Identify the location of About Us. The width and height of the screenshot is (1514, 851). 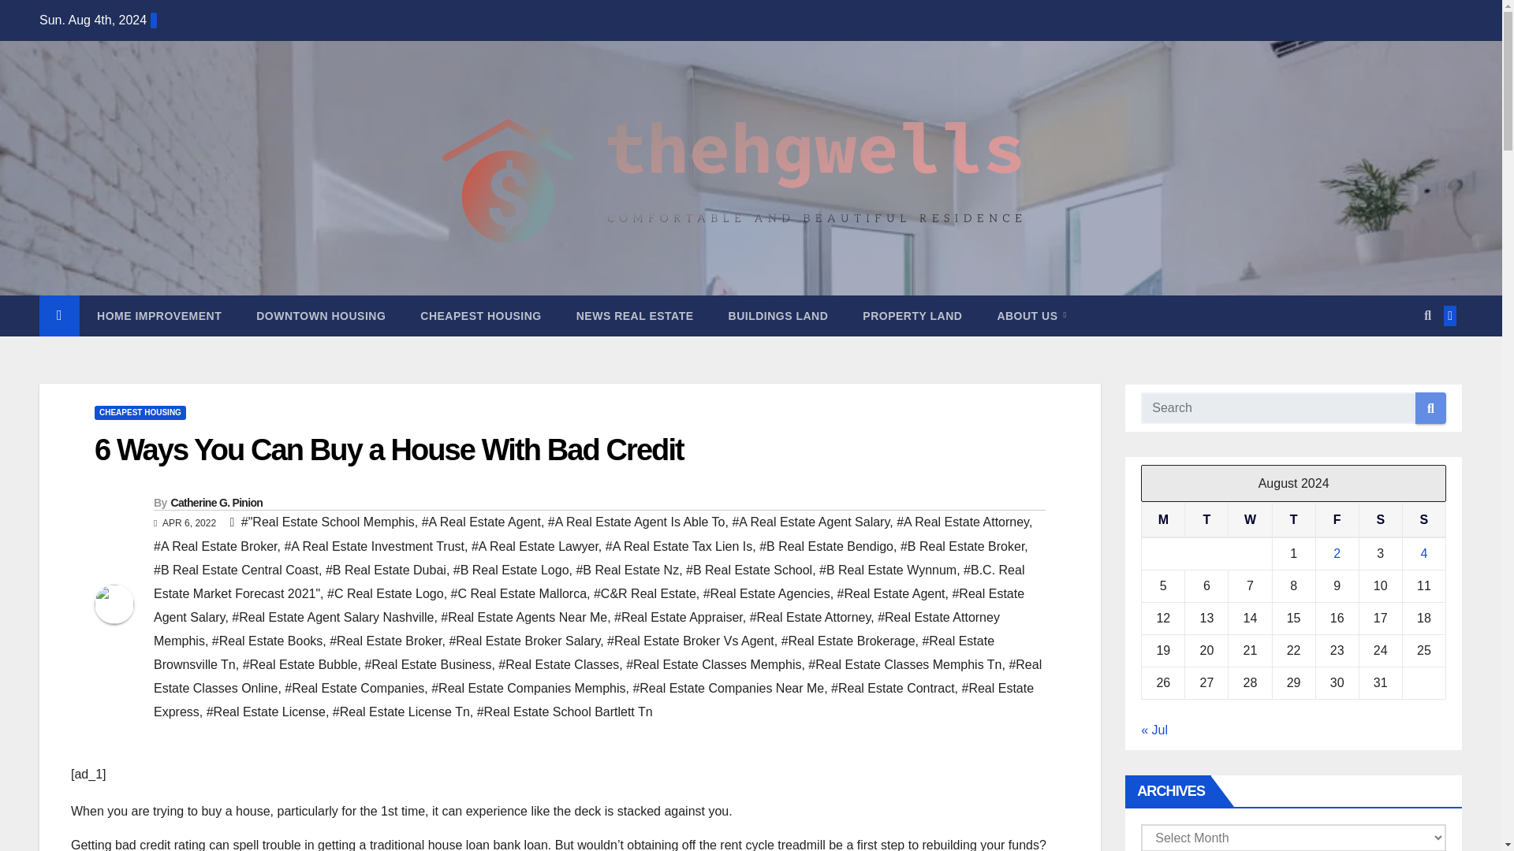
(1031, 315).